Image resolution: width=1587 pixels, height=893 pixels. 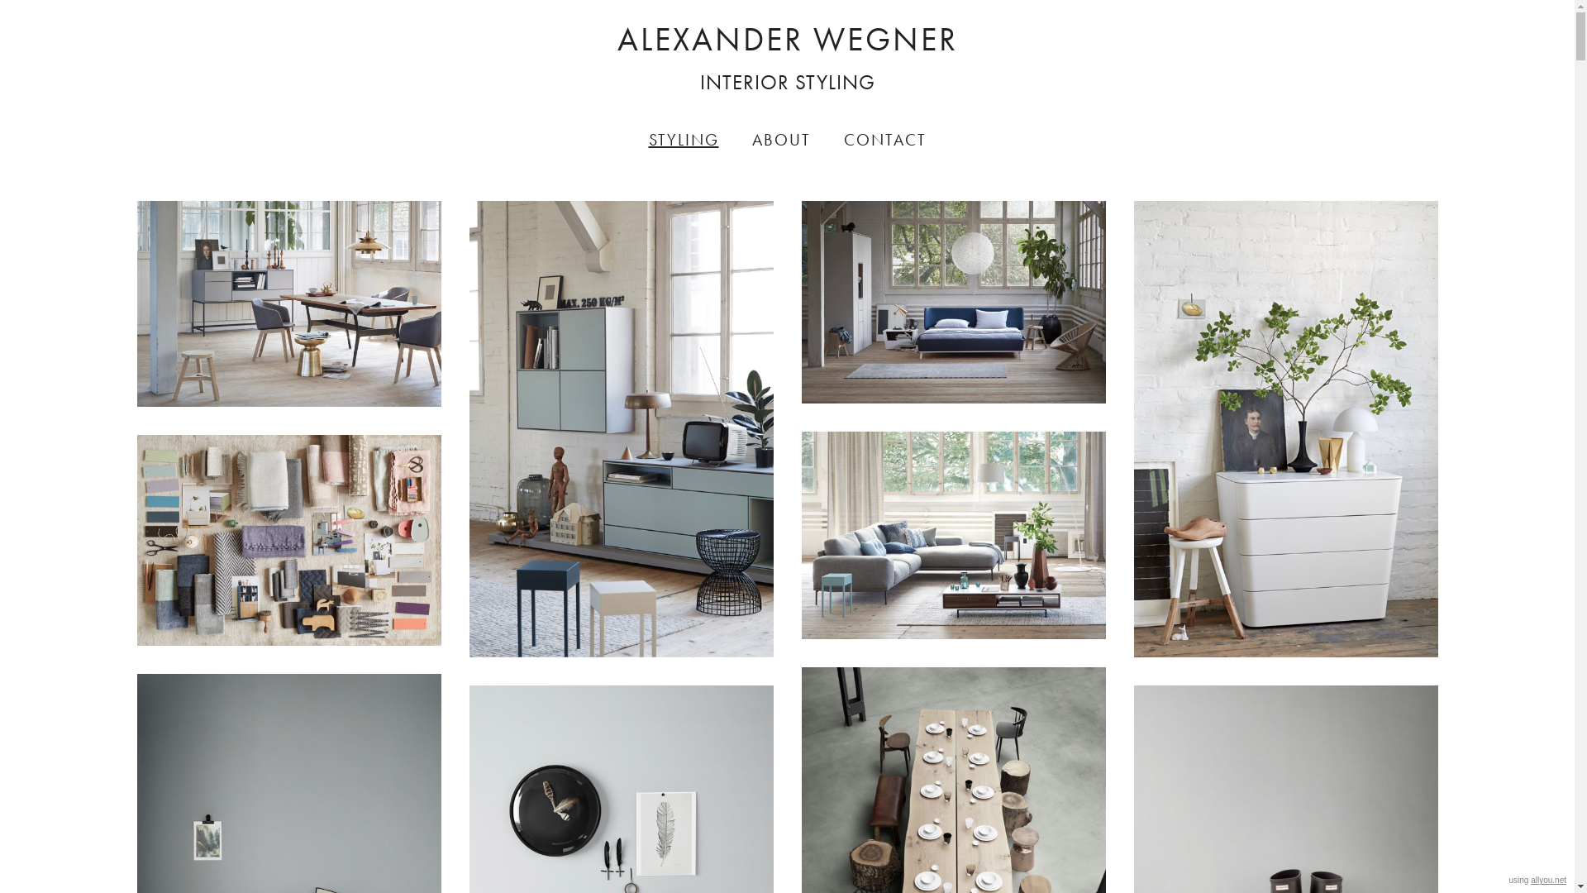 I want to click on allyou.net, so click(x=1549, y=880).